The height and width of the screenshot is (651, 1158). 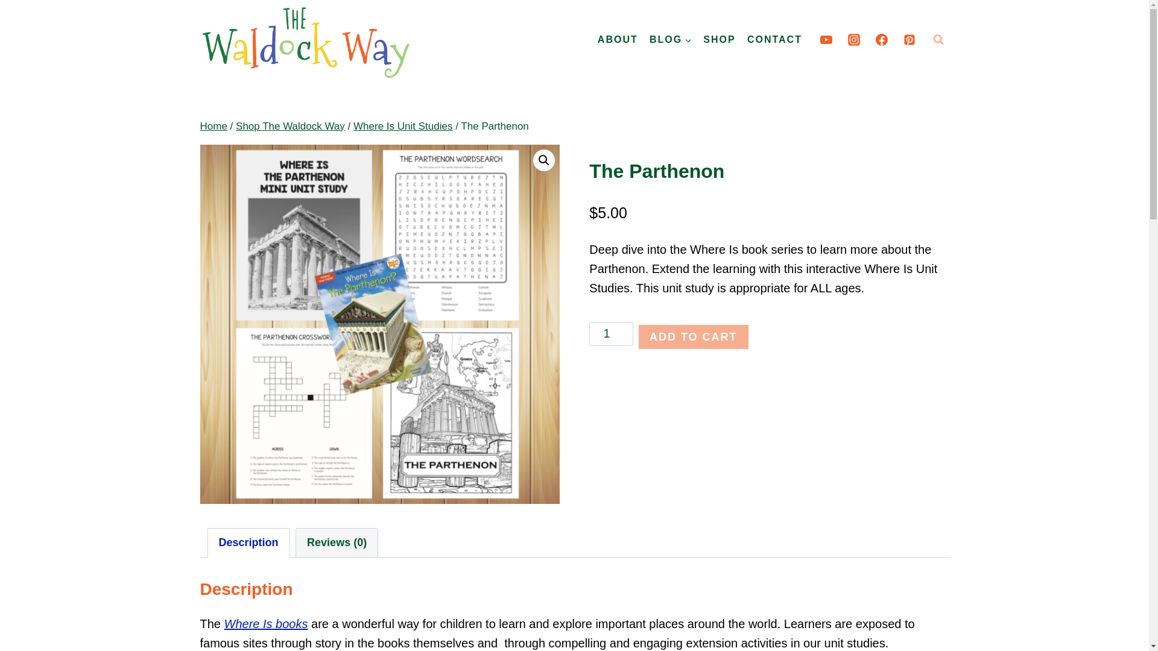 I want to click on SHOP, so click(x=720, y=39).